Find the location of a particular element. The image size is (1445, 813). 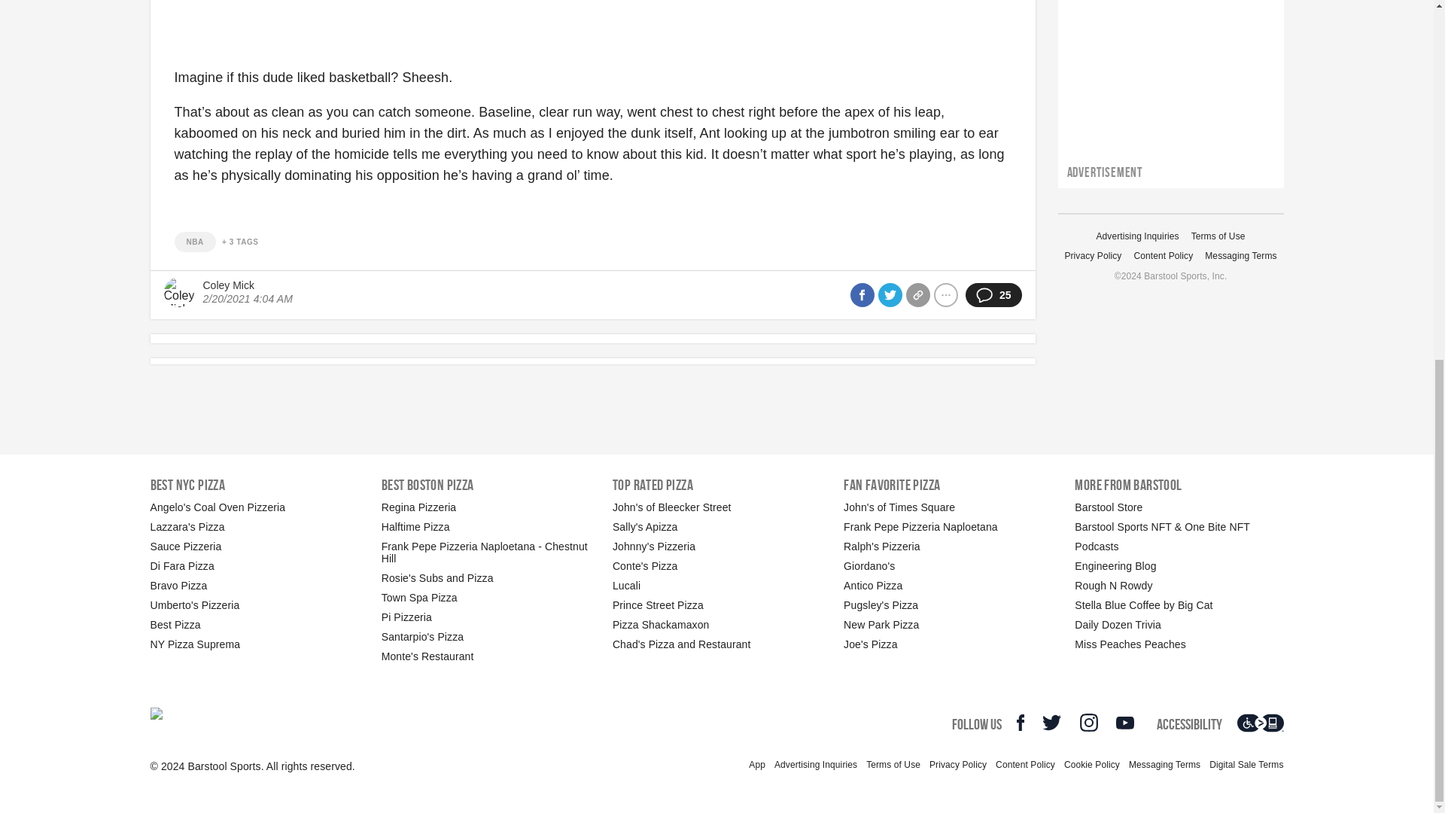

Level Access website accessibility icon is located at coordinates (1260, 723).